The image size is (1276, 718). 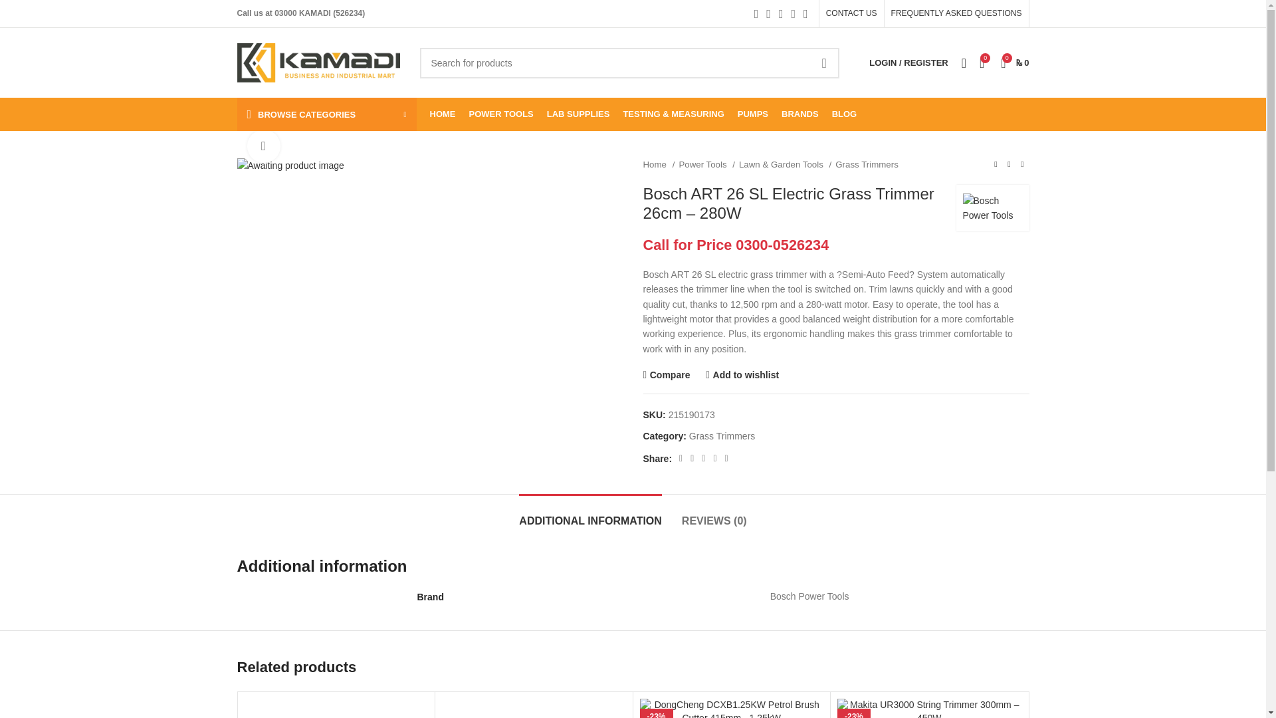 I want to click on Shopping cart, so click(x=1014, y=62).